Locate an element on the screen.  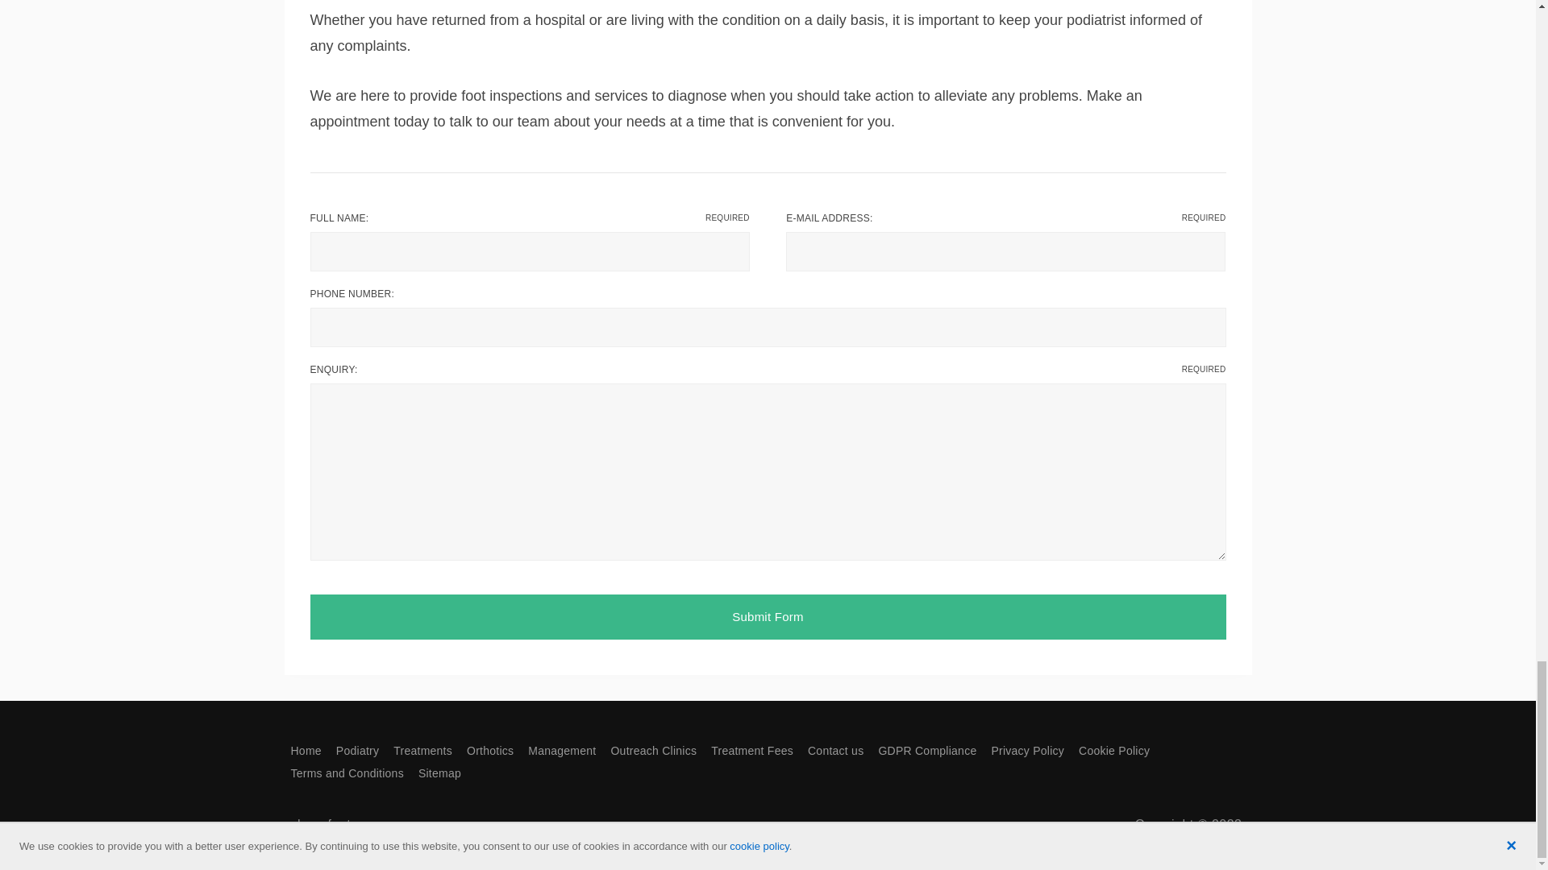
Terms and Conditions is located at coordinates (347, 773).